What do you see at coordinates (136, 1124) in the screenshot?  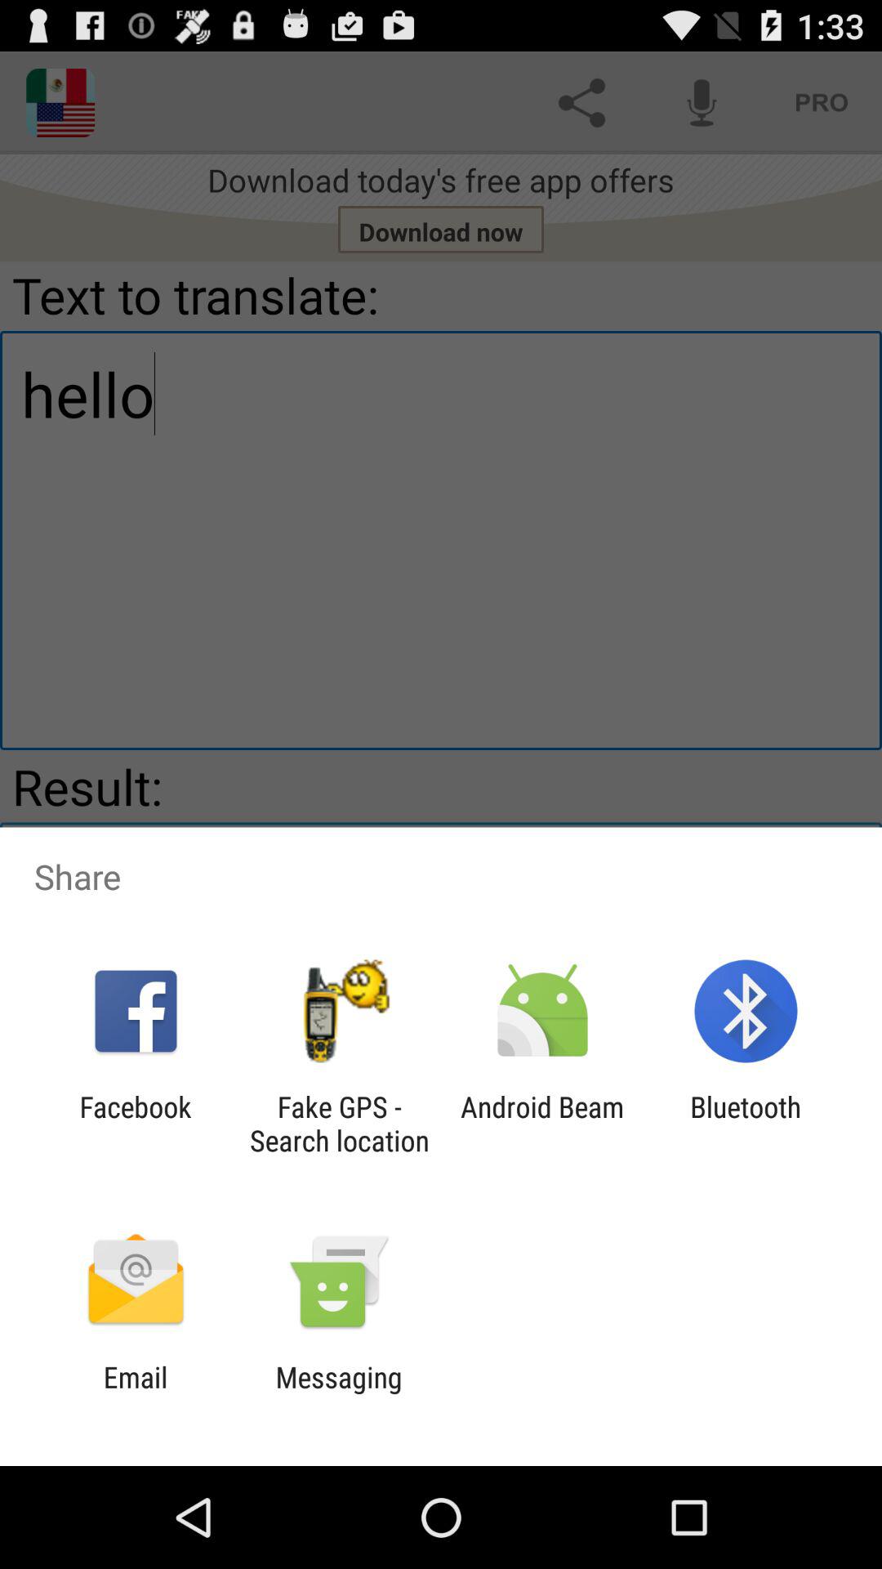 I see `scroll to the facebook` at bounding box center [136, 1124].